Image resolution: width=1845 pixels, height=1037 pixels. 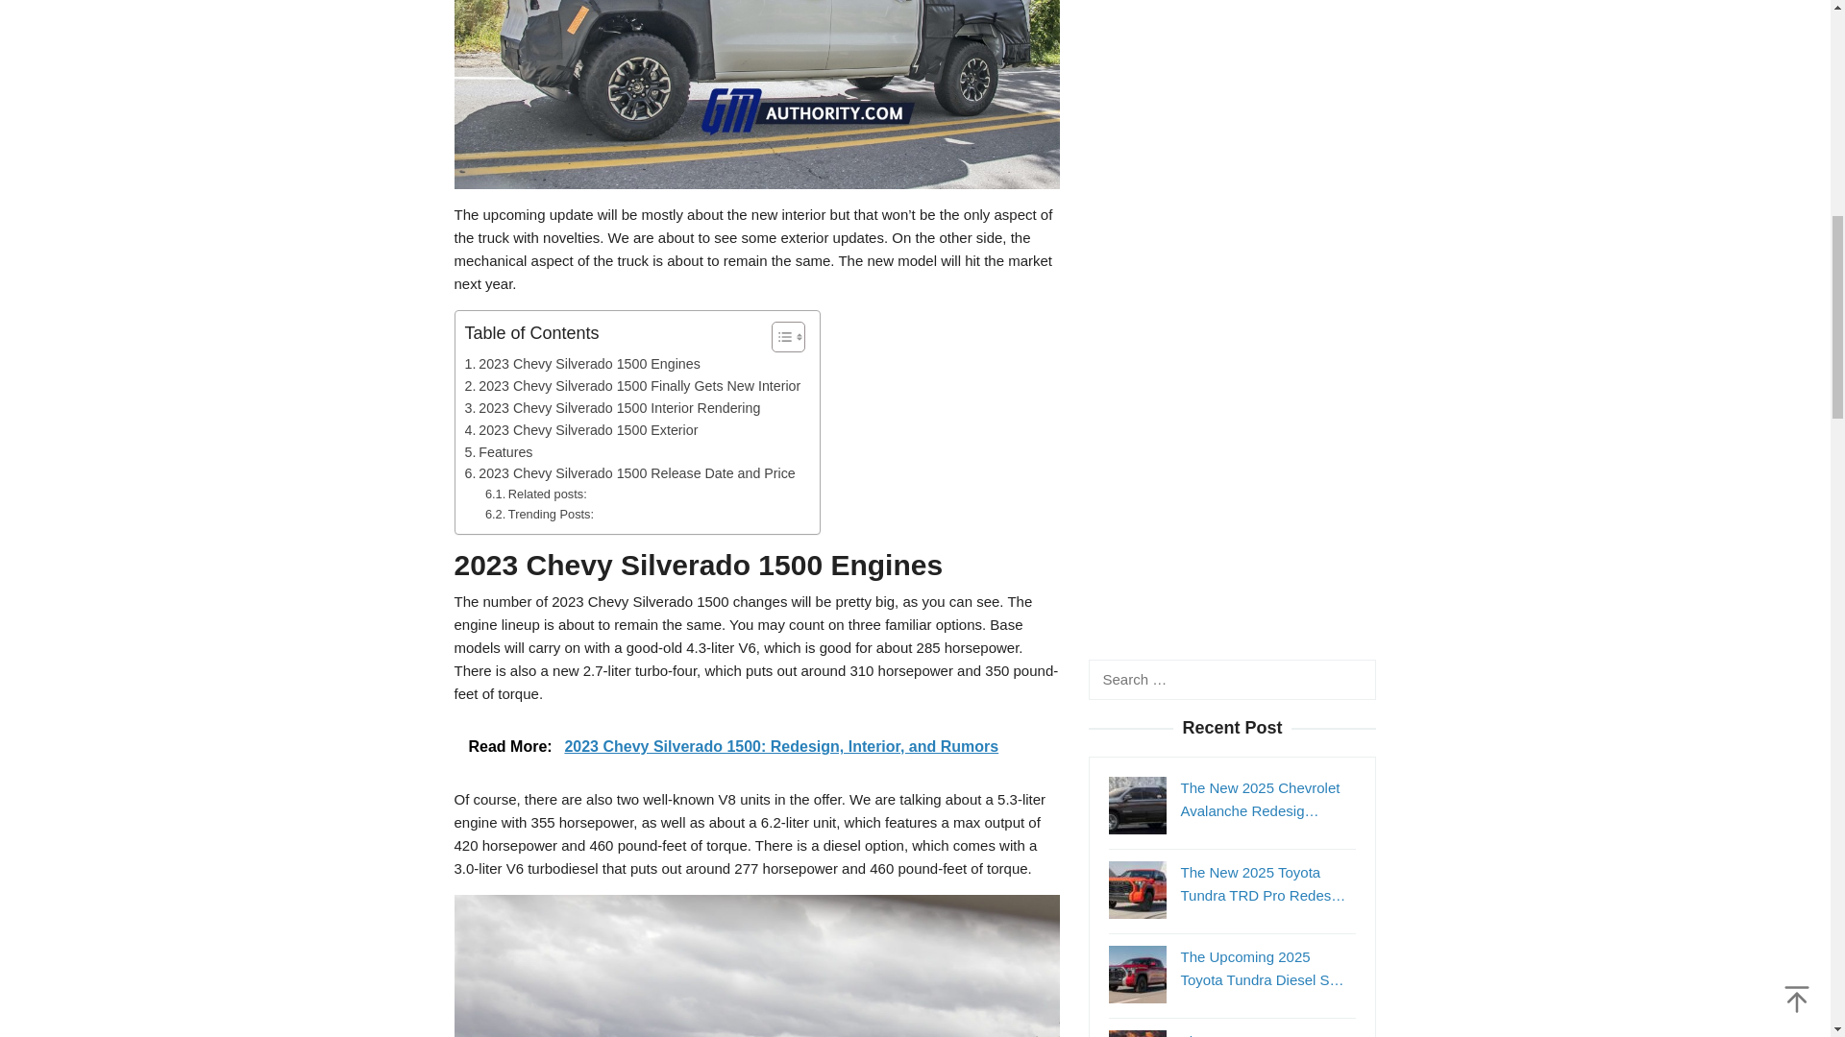 I want to click on Related posts:, so click(x=535, y=494).